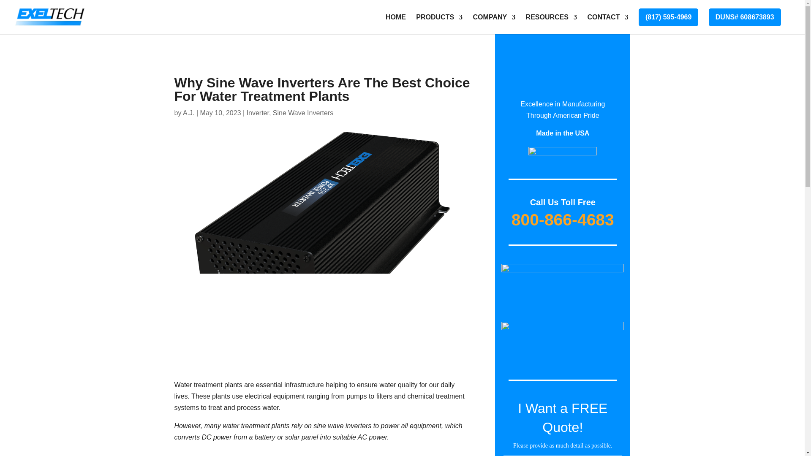  What do you see at coordinates (562, 345) in the screenshot?
I see `press-1` at bounding box center [562, 345].